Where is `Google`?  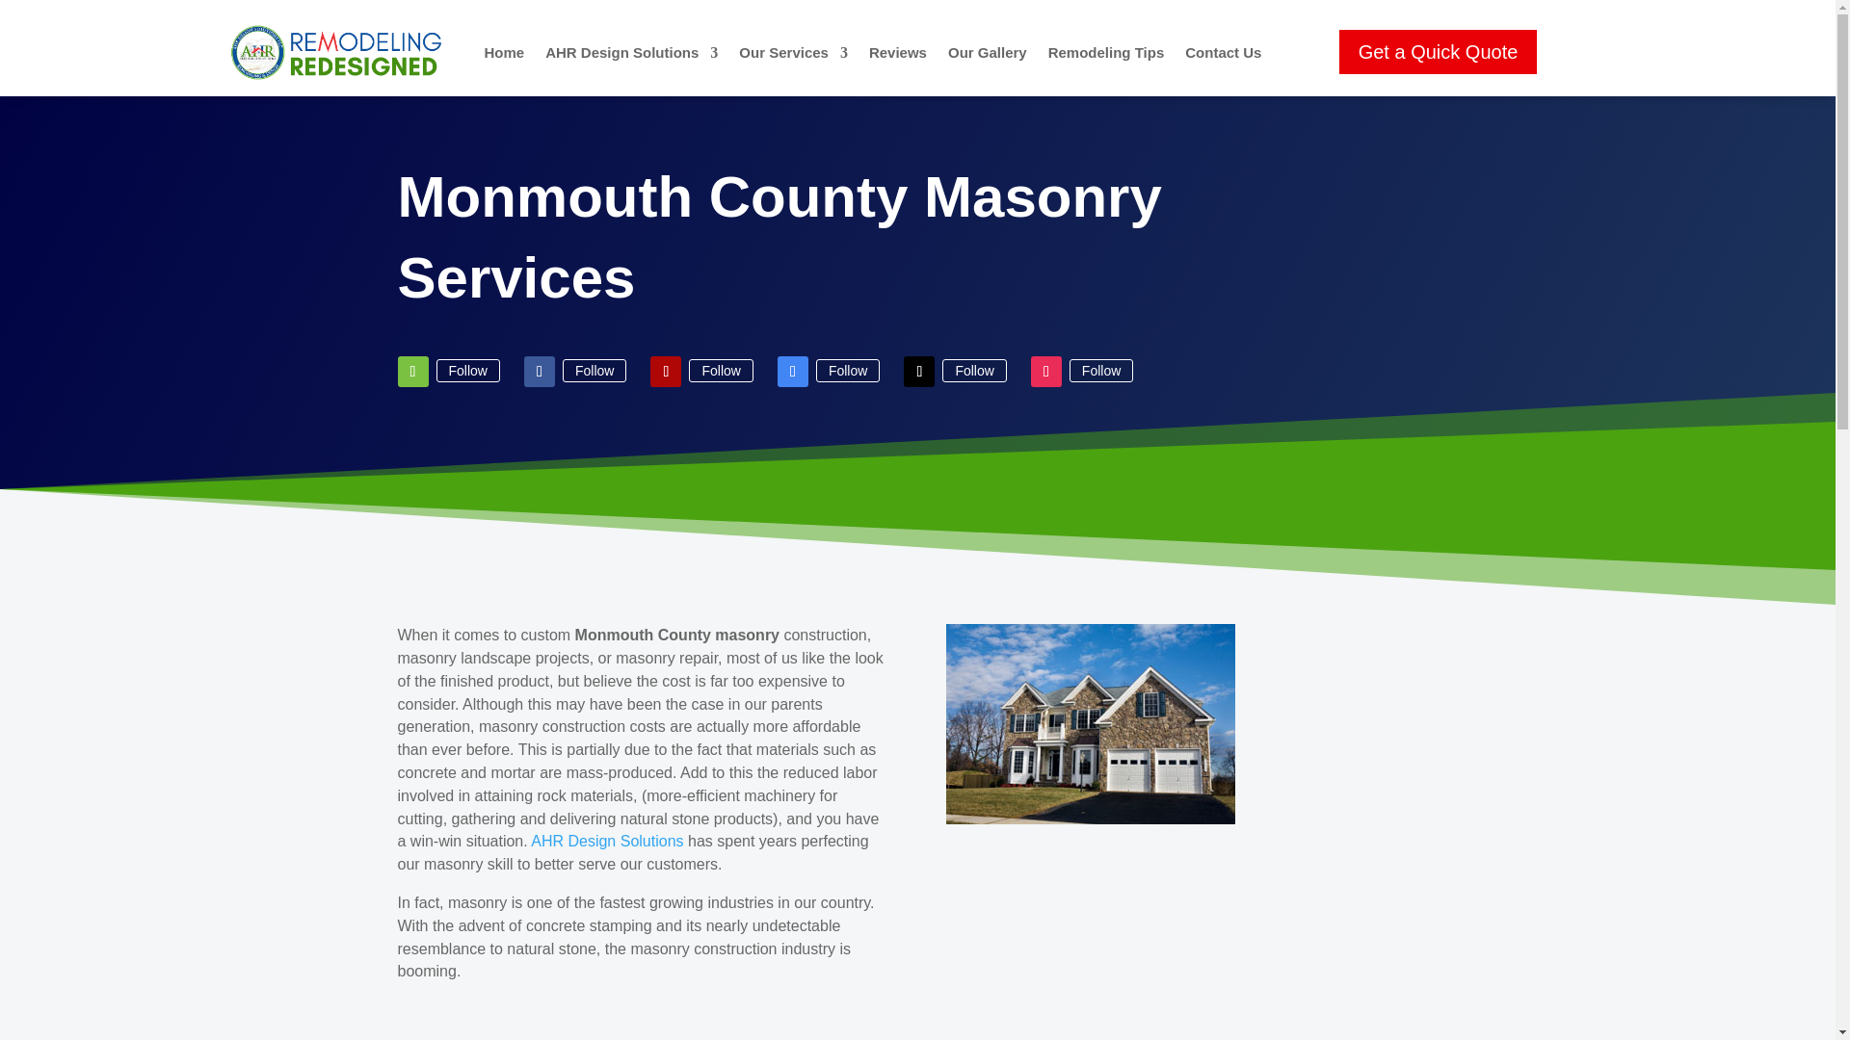 Google is located at coordinates (848, 370).